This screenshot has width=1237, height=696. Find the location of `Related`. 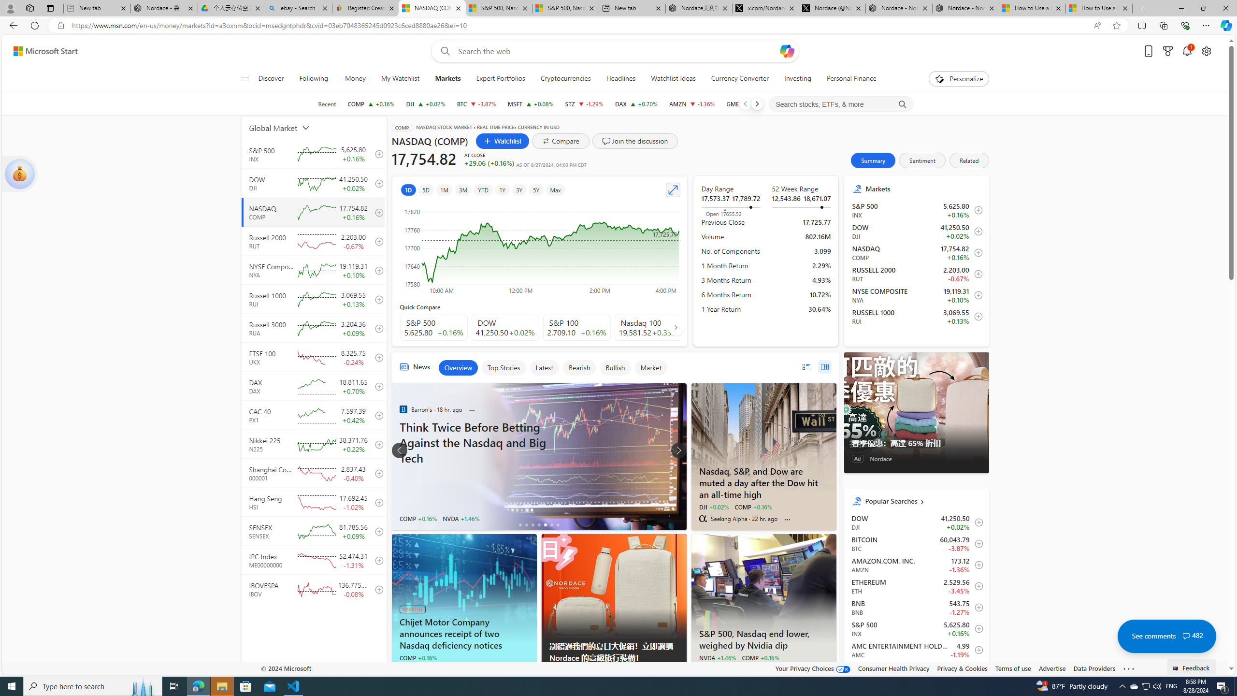

Related is located at coordinates (969, 160).